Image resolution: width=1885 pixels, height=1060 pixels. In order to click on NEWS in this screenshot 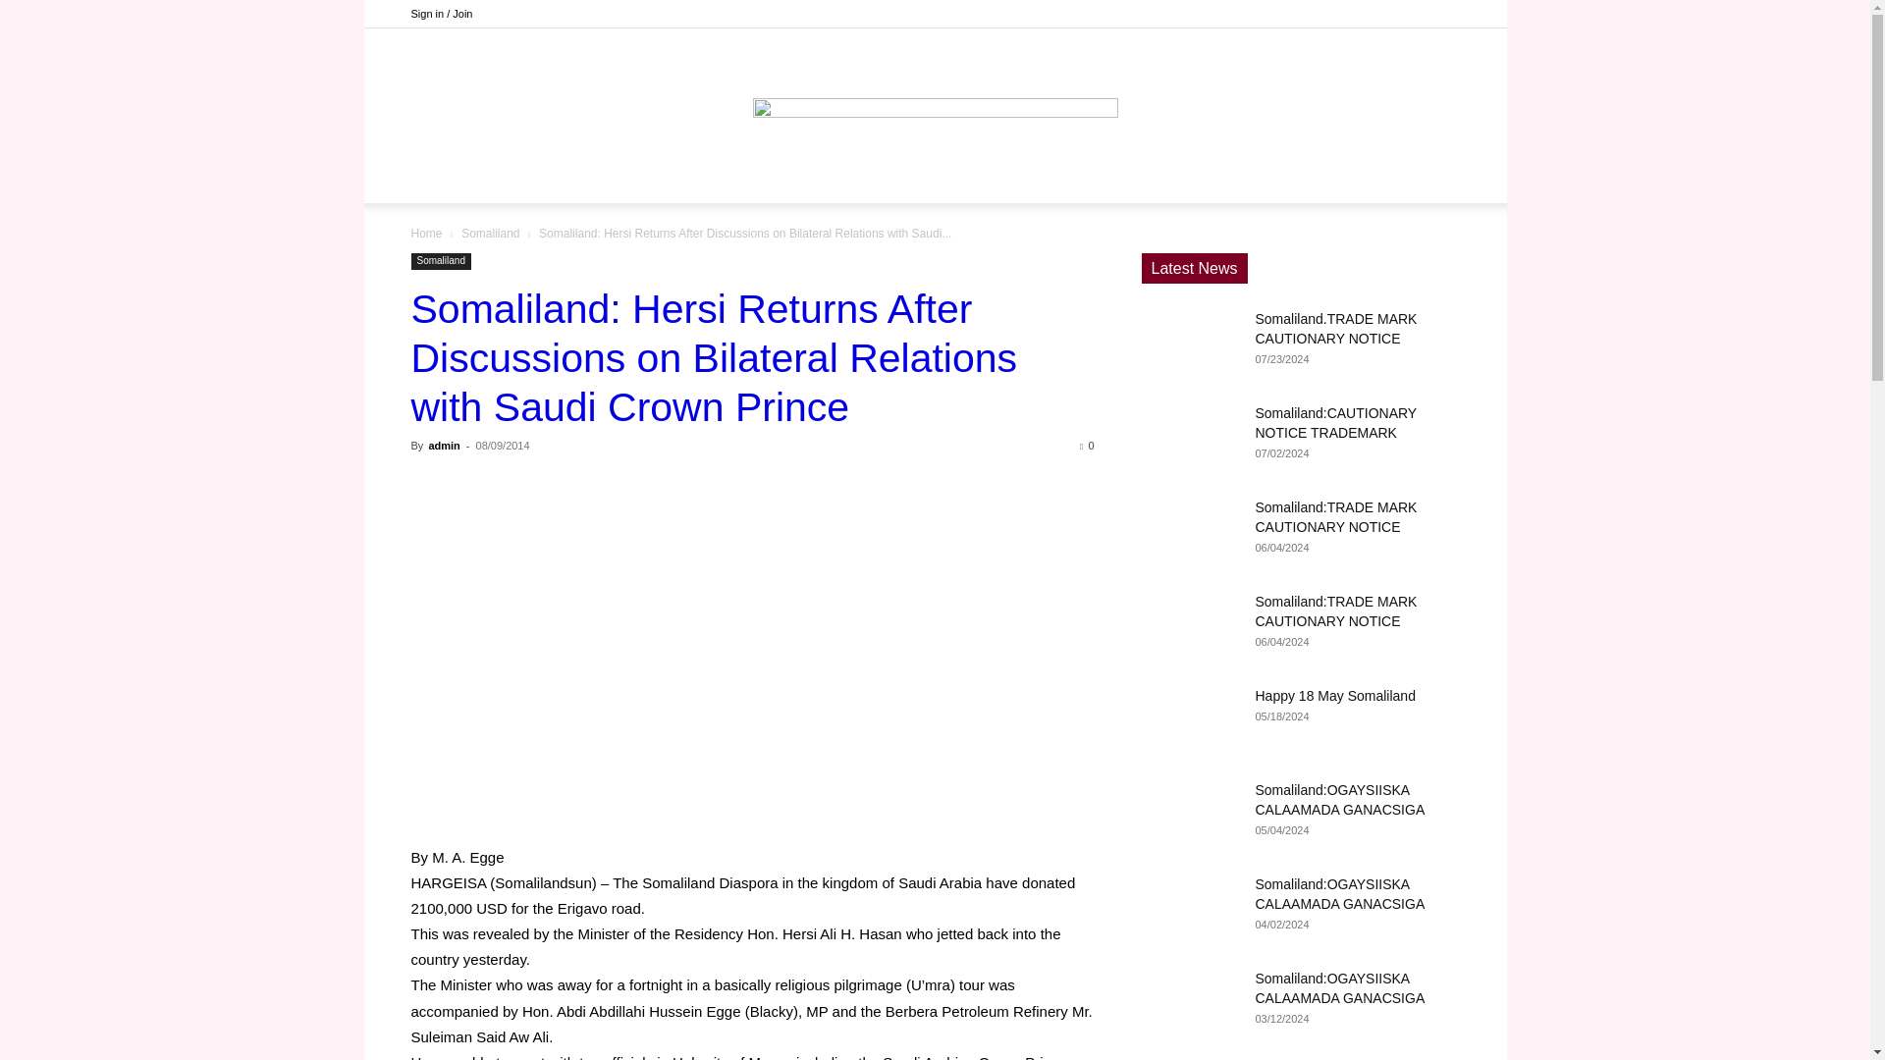, I will do `click(817, 179)`.